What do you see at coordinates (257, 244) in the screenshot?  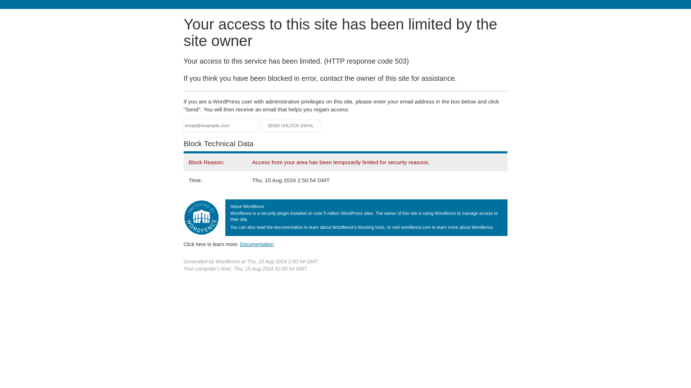 I see `Documentation` at bounding box center [257, 244].